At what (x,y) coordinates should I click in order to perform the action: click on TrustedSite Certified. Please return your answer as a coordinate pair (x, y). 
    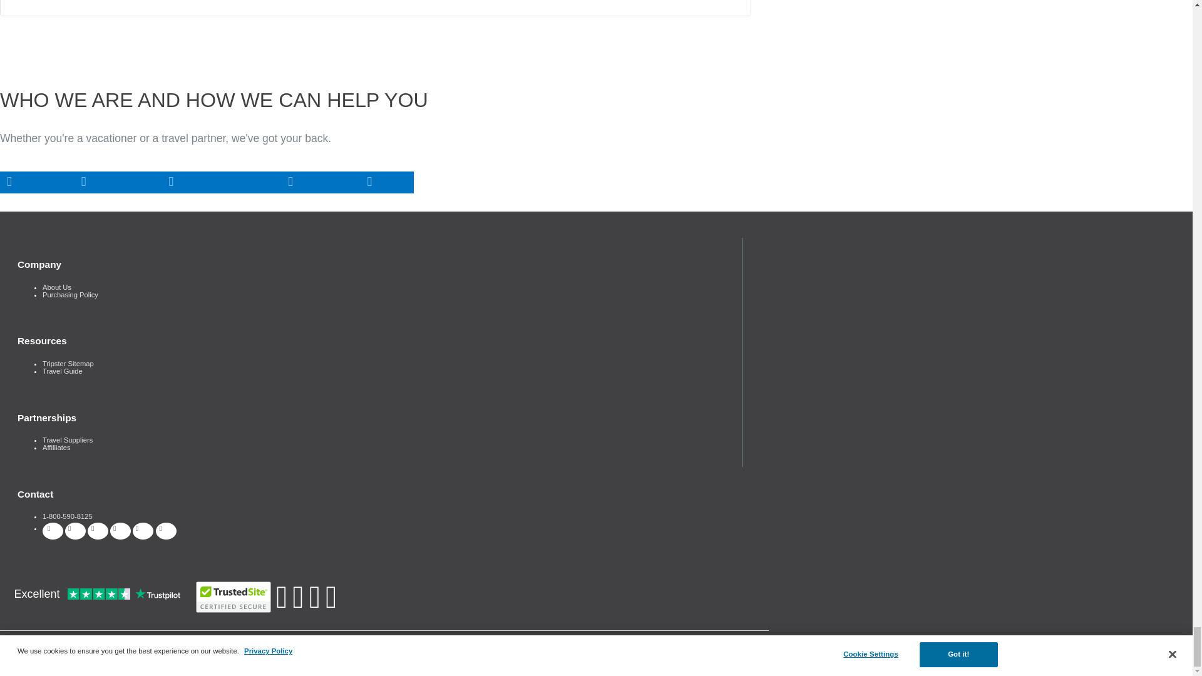
    Looking at the image, I should click on (233, 597).